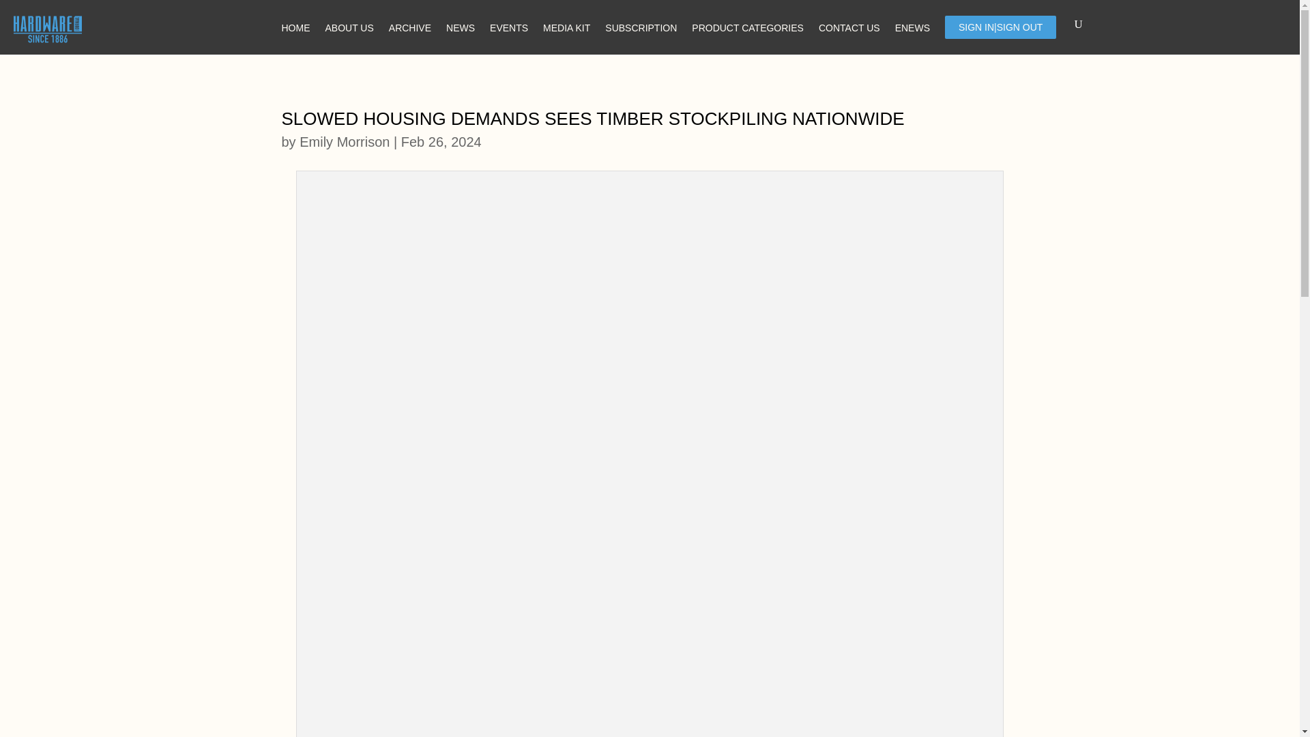  I want to click on ABOUT US, so click(349, 26).